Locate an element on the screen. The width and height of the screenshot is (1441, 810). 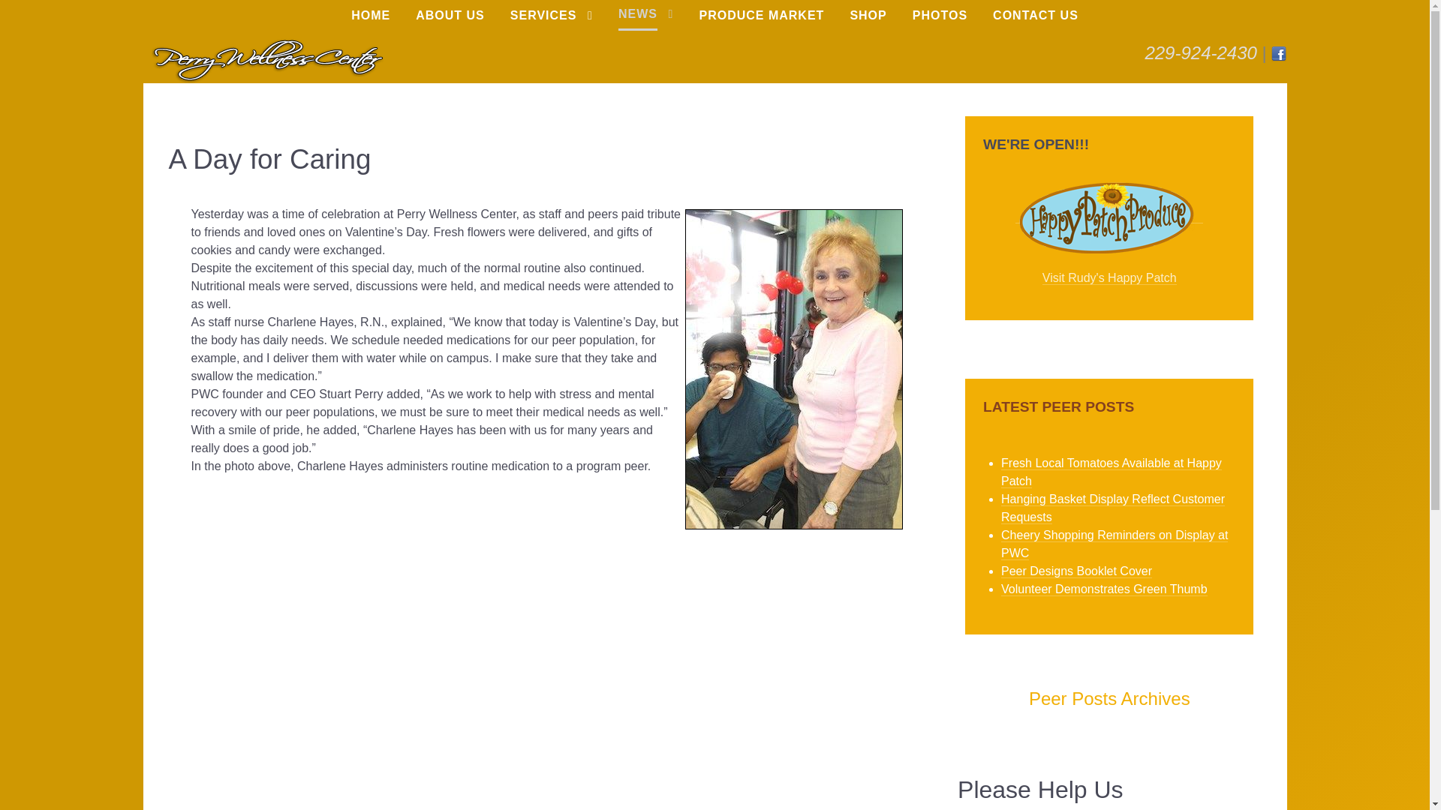
Acronym is located at coordinates (266, 58).